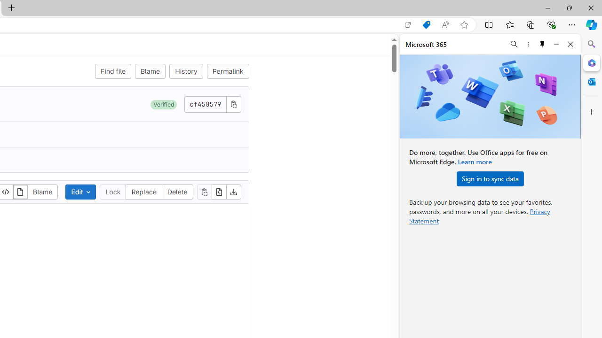 The width and height of the screenshot is (602, 338). Describe the element at coordinates (144, 192) in the screenshot. I see `Replace` at that location.